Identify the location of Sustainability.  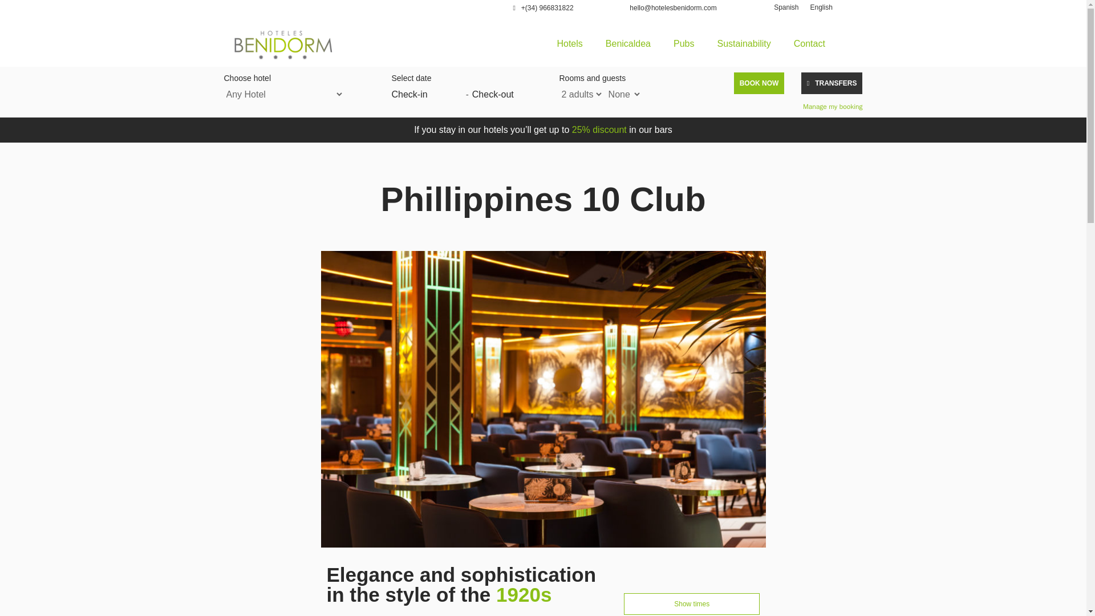
(743, 44).